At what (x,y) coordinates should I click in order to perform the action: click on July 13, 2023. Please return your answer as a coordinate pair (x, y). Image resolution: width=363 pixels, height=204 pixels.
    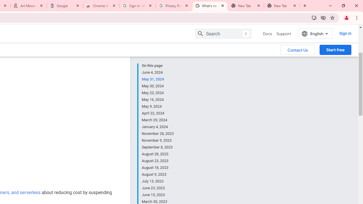
    Looking at the image, I should click on (158, 181).